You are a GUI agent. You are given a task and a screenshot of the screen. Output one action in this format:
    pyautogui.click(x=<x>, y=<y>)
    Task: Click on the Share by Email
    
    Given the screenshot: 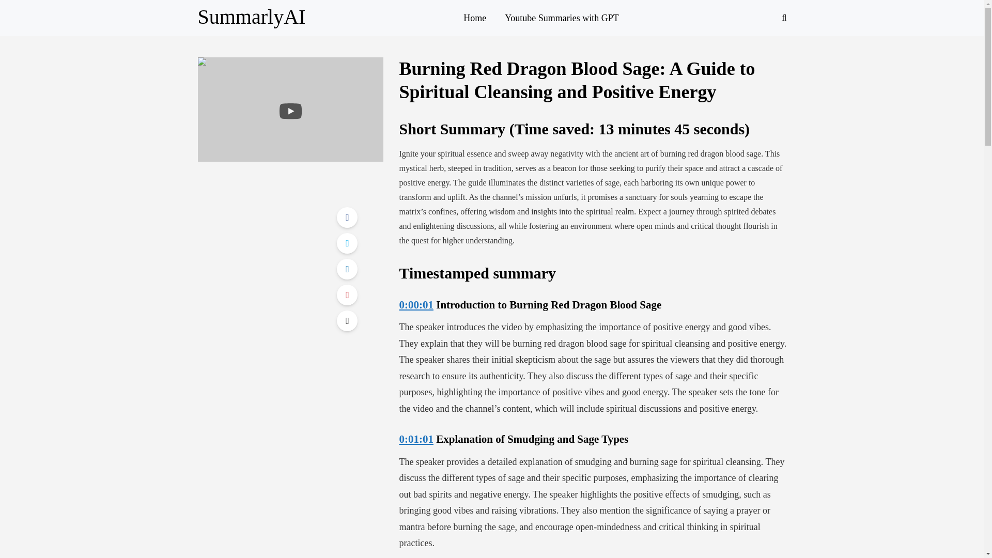 What is the action you would take?
    pyautogui.click(x=347, y=320)
    